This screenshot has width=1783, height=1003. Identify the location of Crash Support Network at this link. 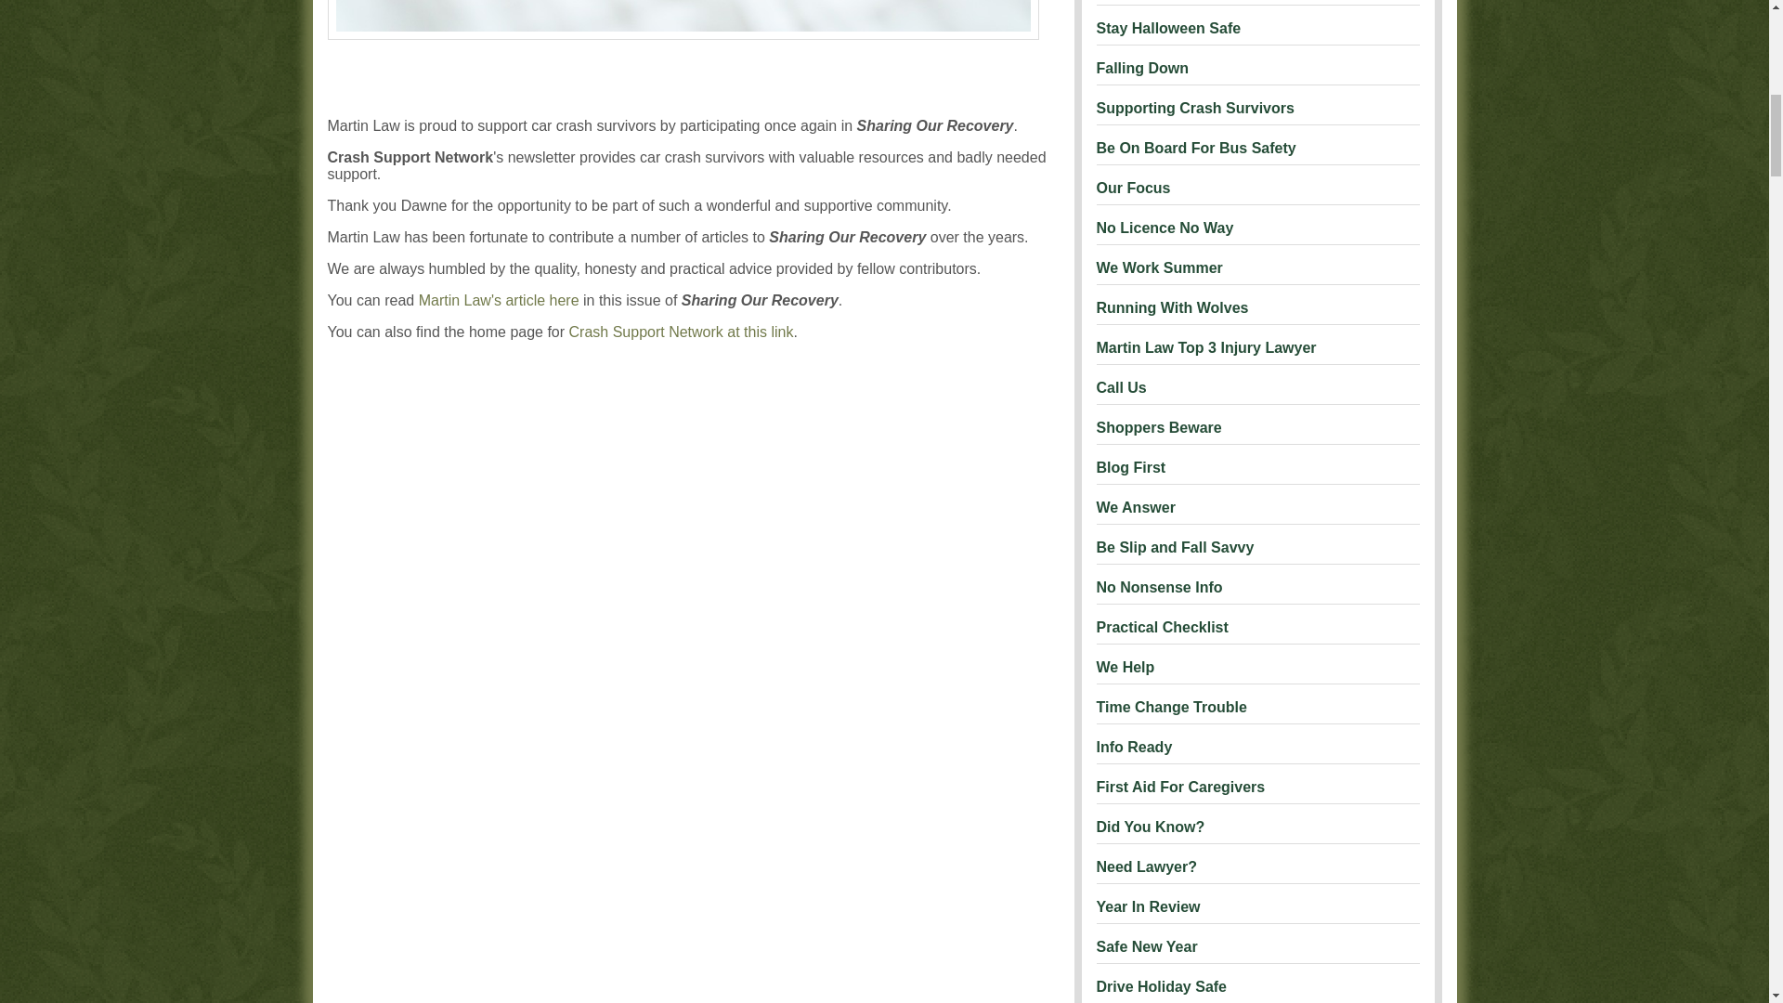
(681, 332).